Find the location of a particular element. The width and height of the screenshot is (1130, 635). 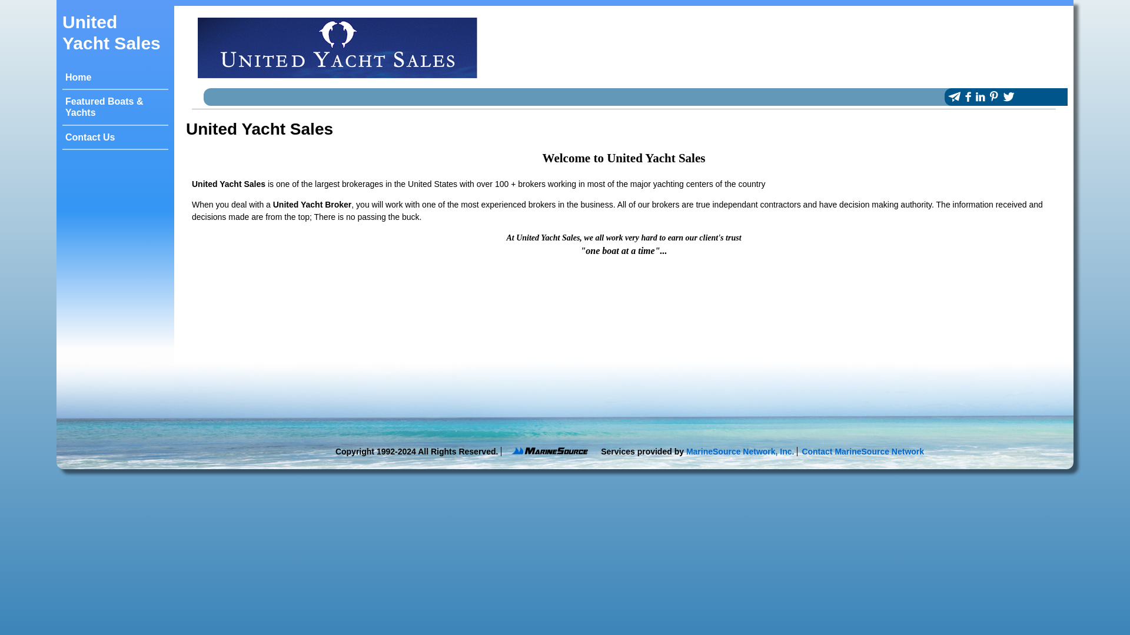

United Yacht Sales is located at coordinates (111, 32).